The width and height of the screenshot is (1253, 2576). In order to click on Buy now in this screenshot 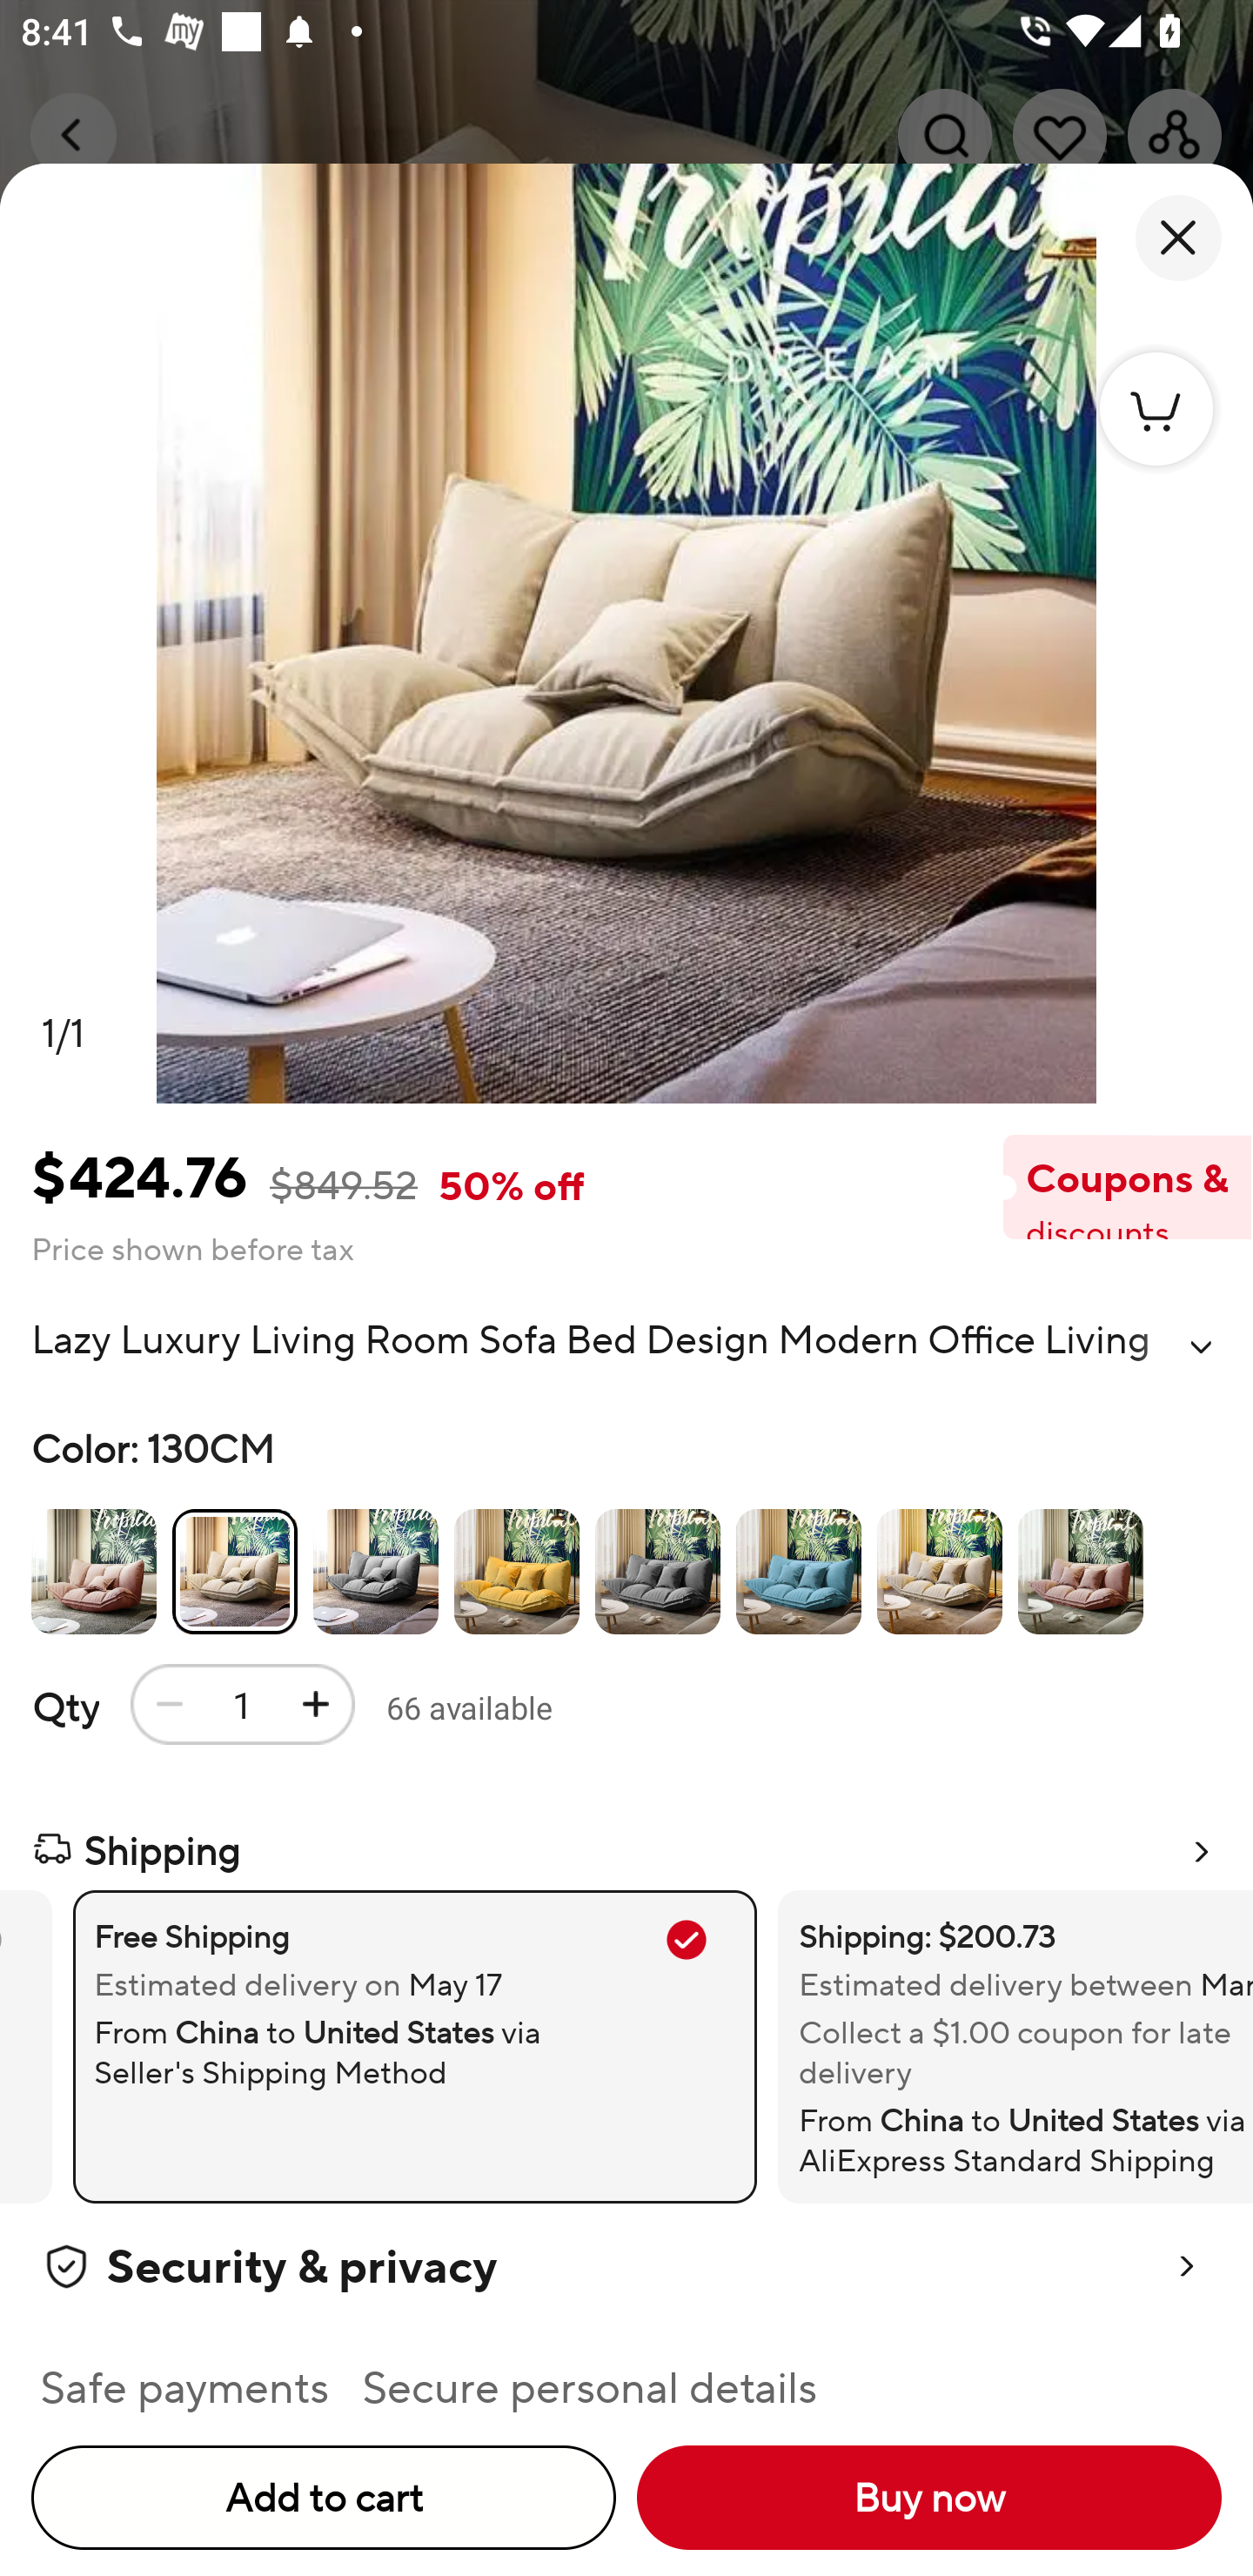, I will do `click(929, 2498)`.